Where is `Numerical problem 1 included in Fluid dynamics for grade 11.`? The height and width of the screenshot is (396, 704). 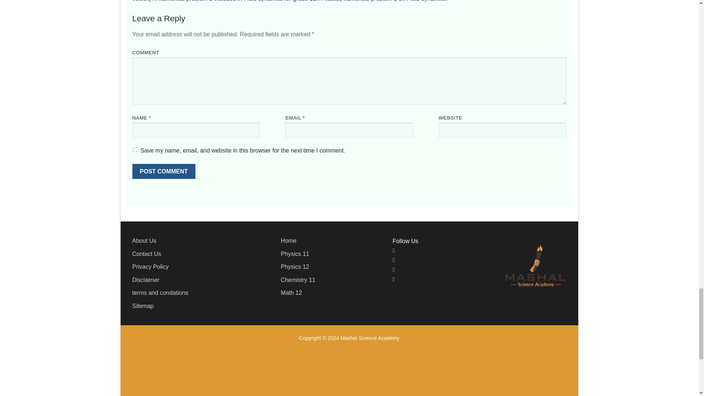 Numerical problem 1 included in Fluid dynamics for grade 11. is located at coordinates (238, 1).